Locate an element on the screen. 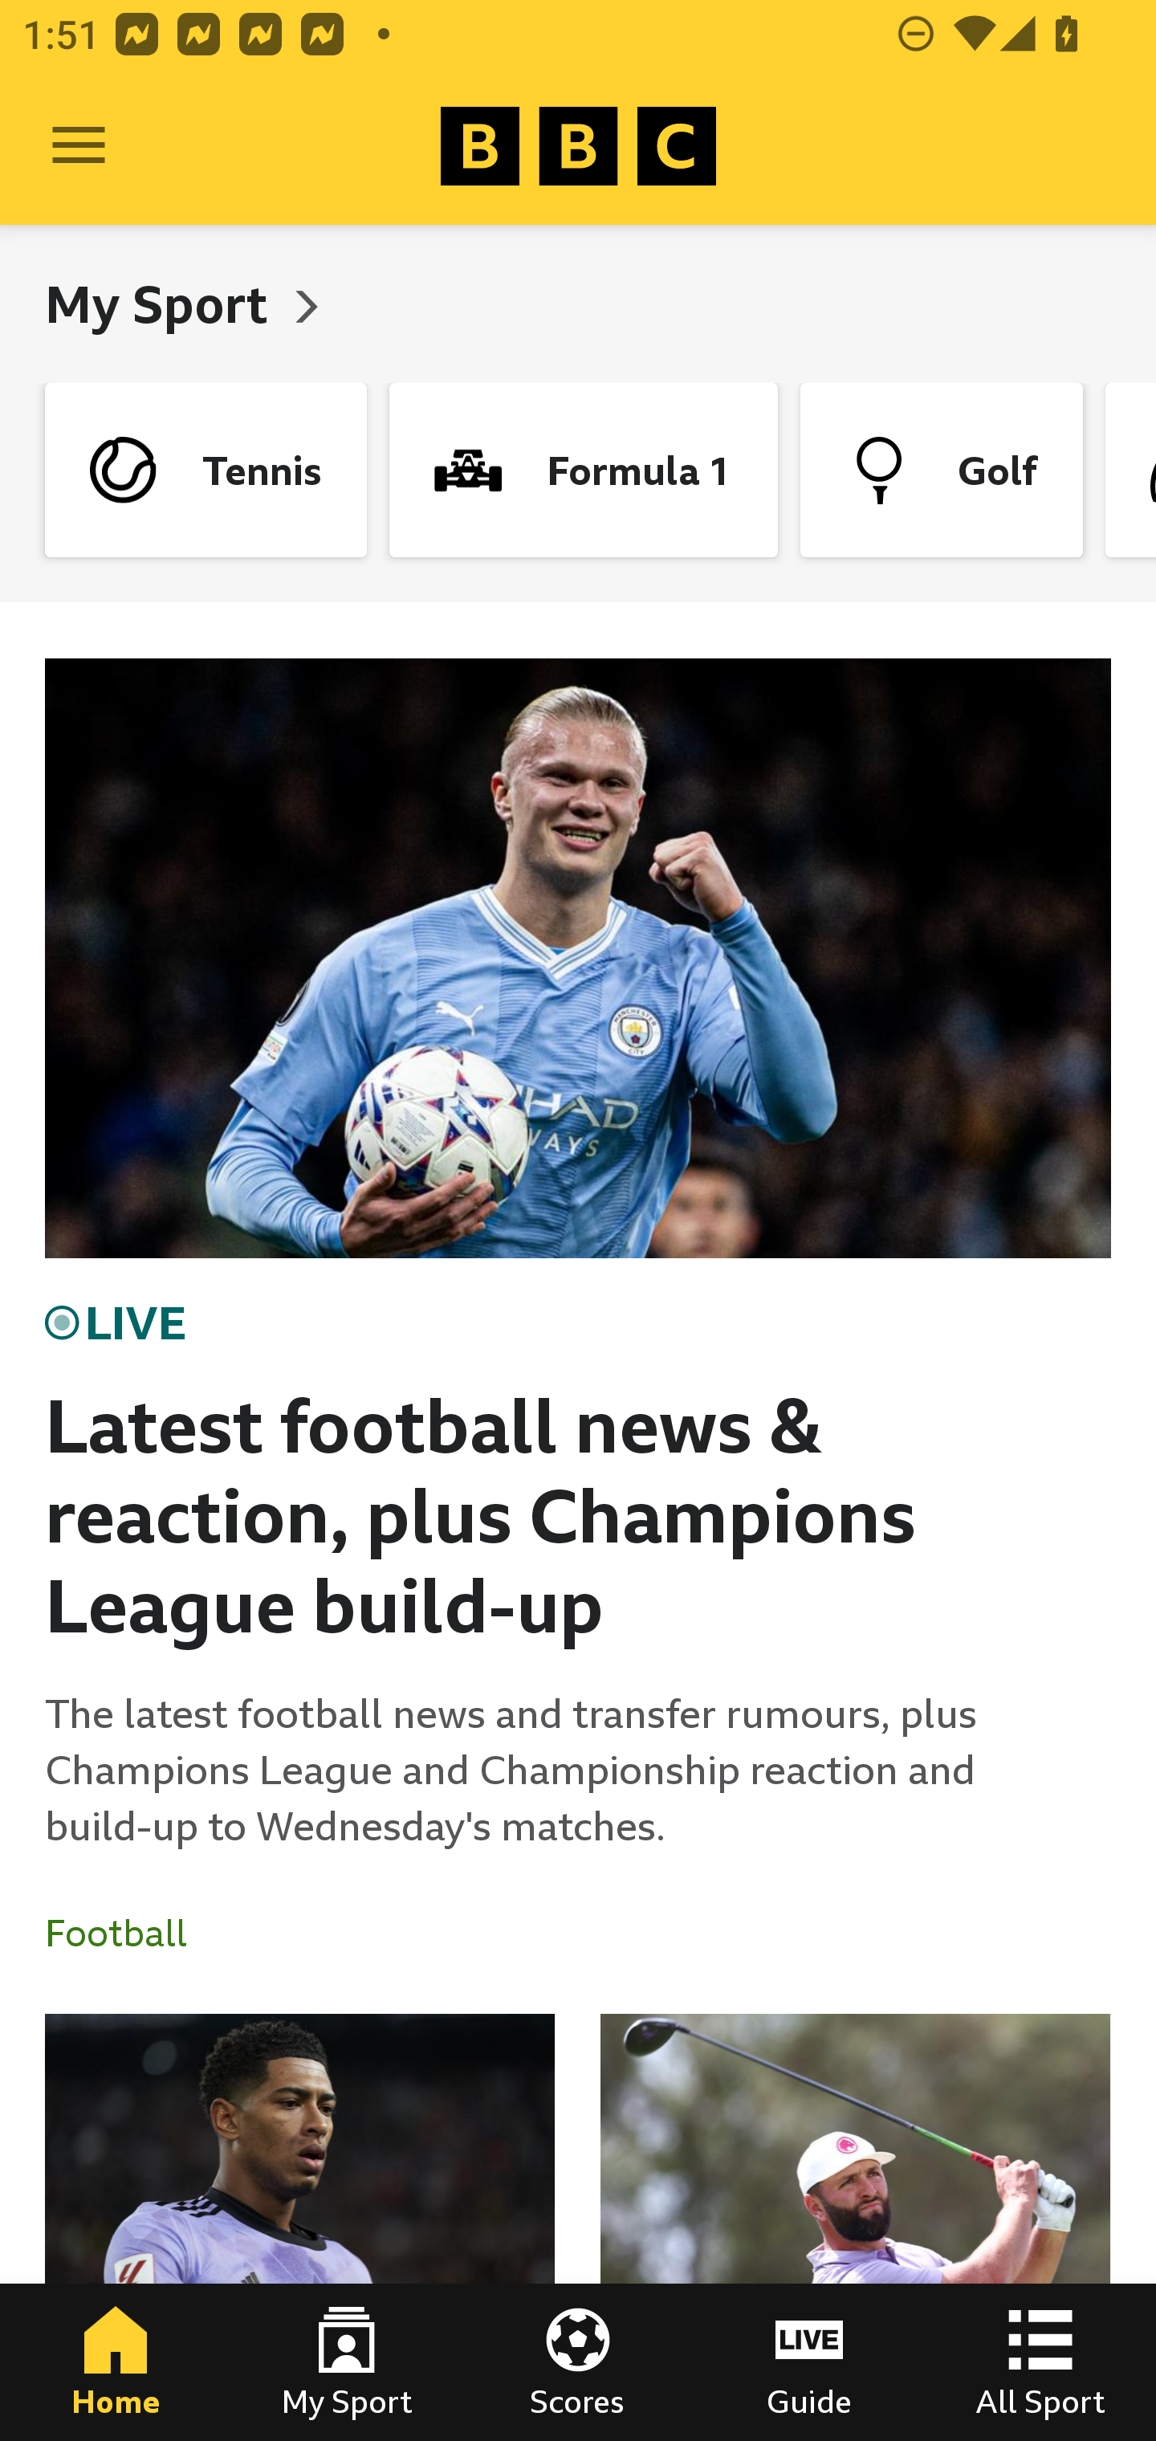 This screenshot has width=1156, height=2441. Real midfielder Bellingham banned for two games is located at coordinates (300, 2227).